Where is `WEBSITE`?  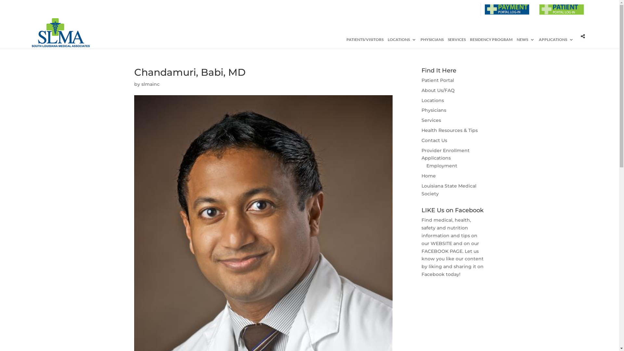 WEBSITE is located at coordinates (441, 243).